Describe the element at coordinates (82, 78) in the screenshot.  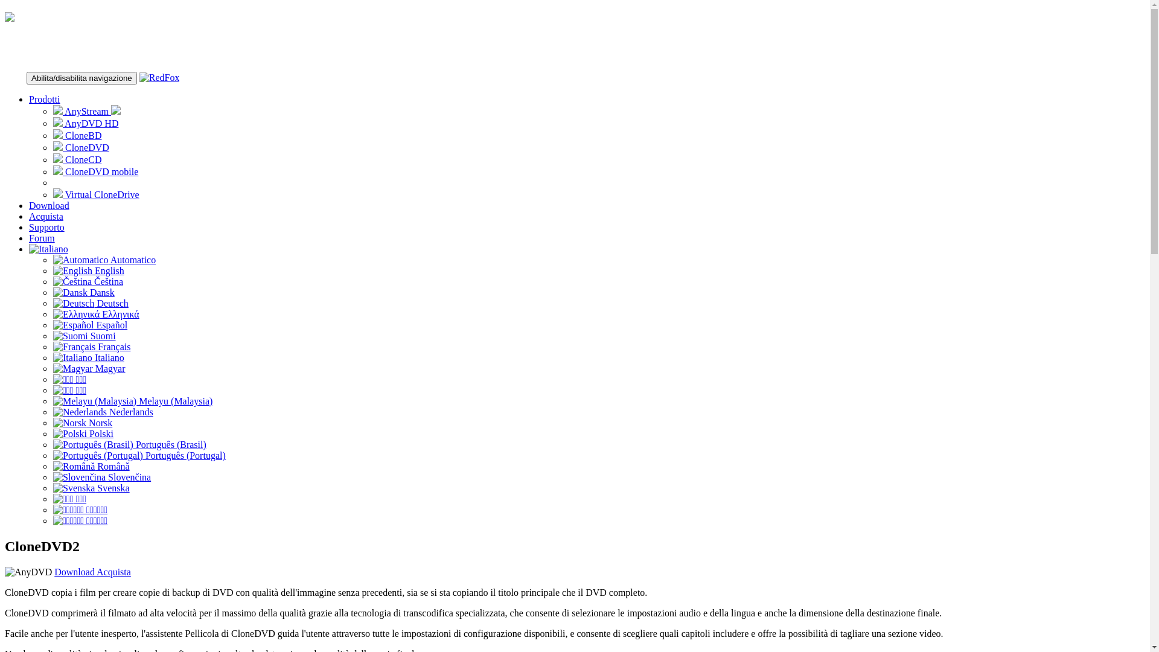
I see `Abilita/disabilita navigazione` at that location.